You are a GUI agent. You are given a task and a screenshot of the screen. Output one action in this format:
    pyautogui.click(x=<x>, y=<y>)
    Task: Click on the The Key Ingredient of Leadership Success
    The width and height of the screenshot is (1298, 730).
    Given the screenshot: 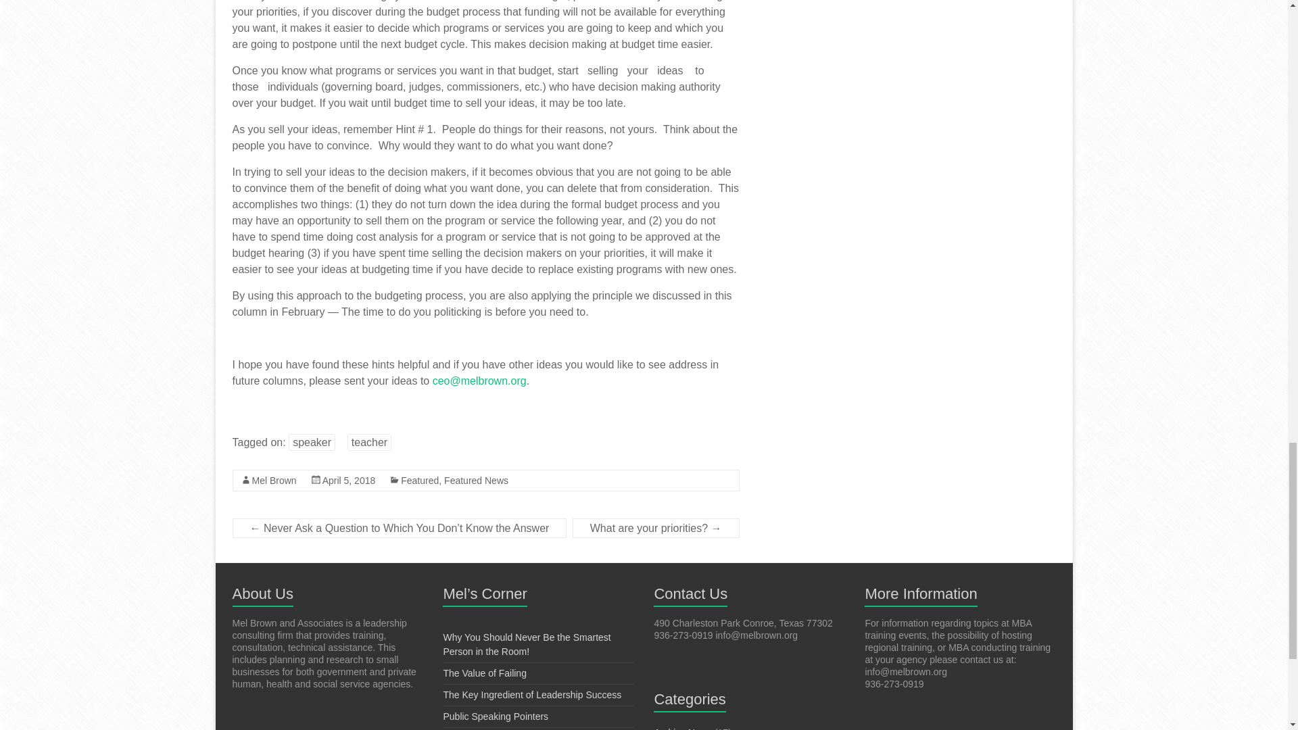 What is the action you would take?
    pyautogui.click(x=531, y=694)
    